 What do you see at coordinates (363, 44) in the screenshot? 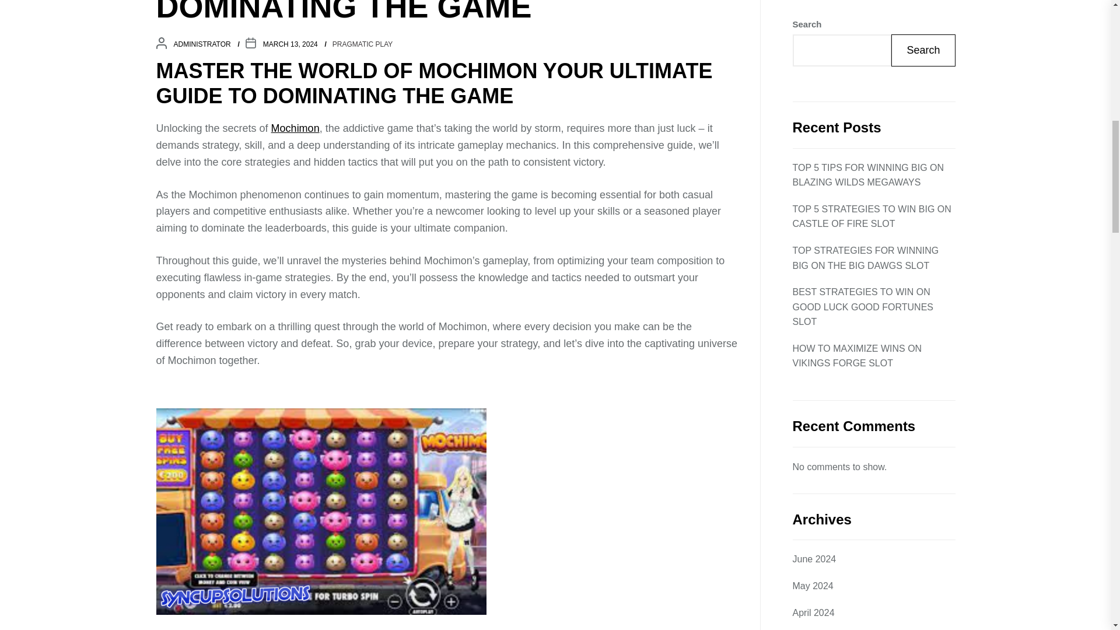
I see `PRAGMATIC PLAY` at bounding box center [363, 44].